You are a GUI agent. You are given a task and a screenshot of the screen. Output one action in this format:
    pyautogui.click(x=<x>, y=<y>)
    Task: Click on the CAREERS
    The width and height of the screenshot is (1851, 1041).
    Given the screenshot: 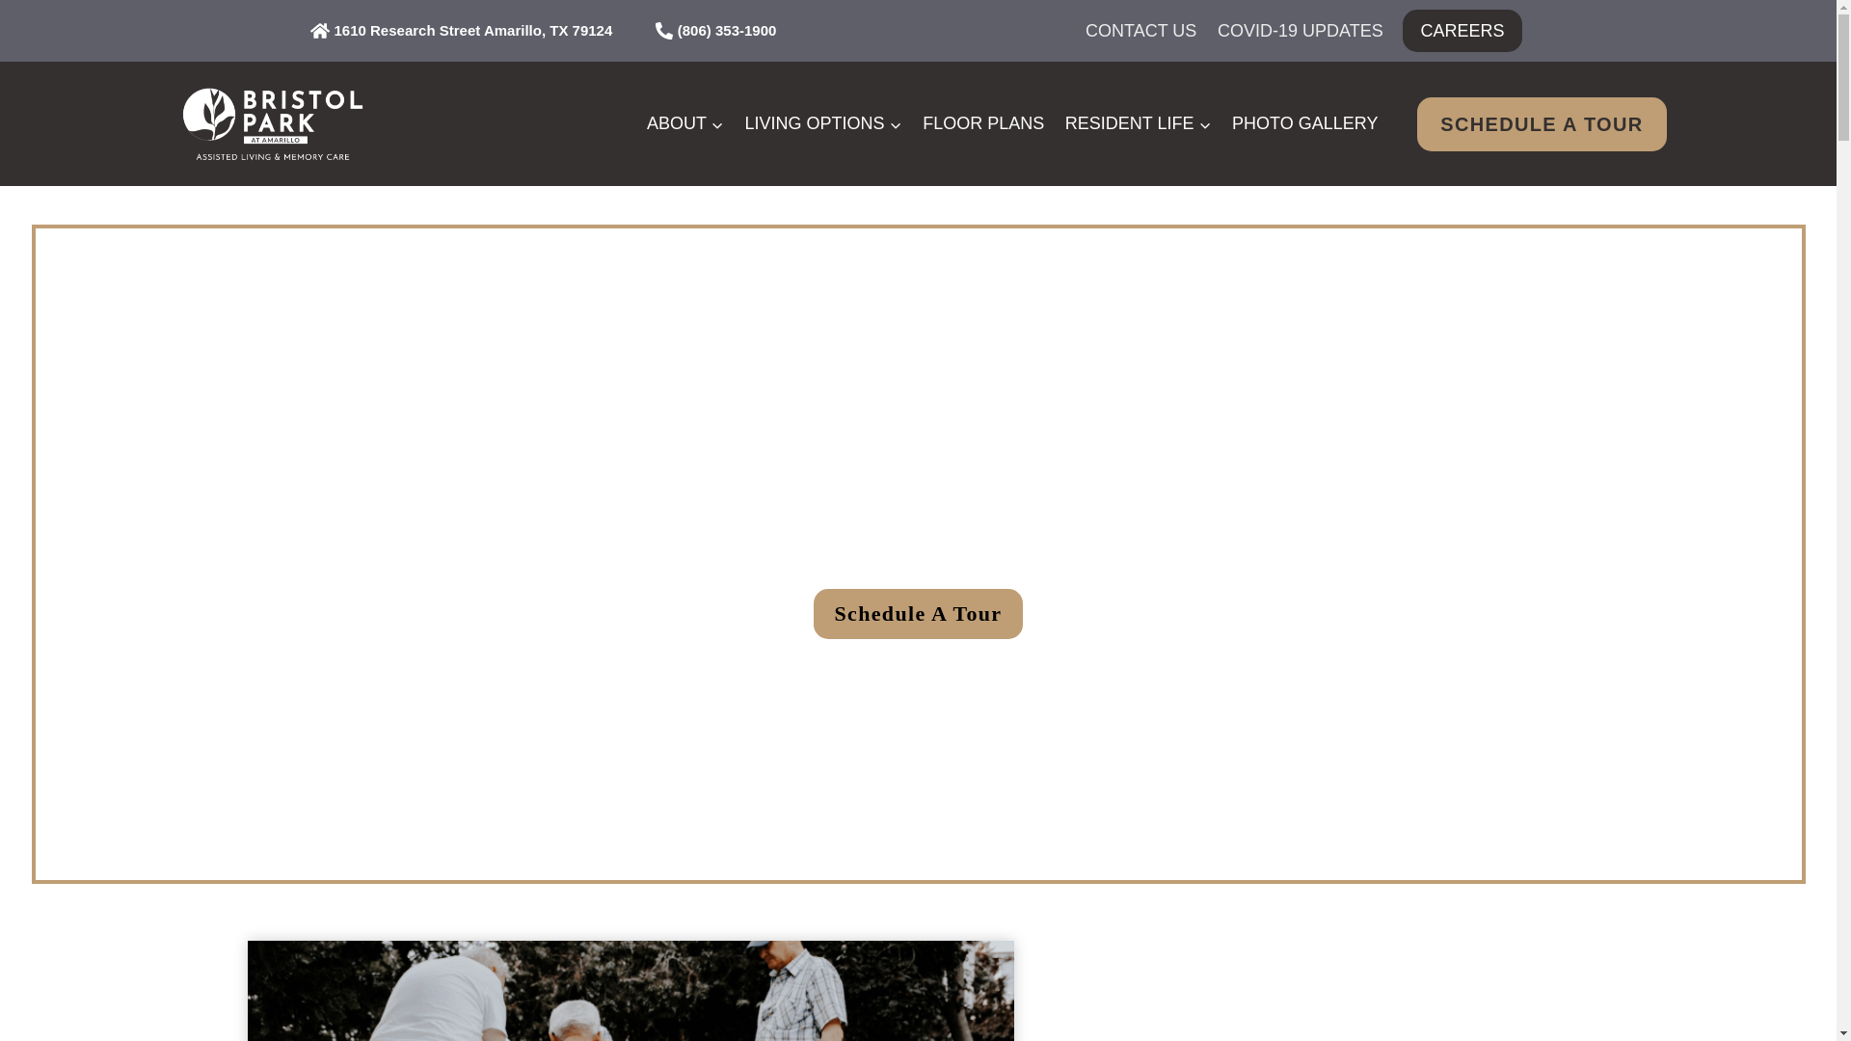 What is the action you would take?
    pyautogui.click(x=1462, y=29)
    